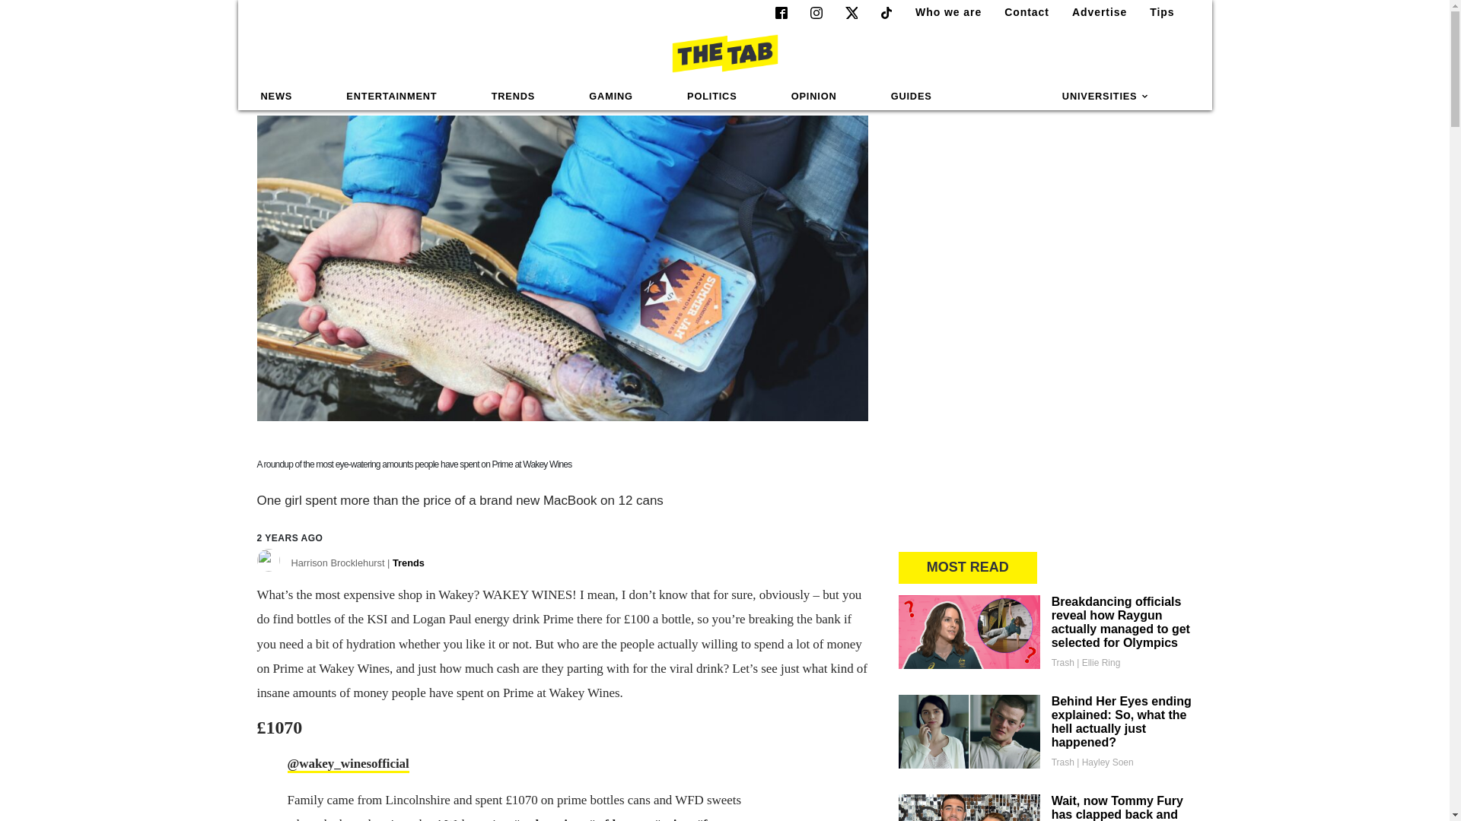 The width and height of the screenshot is (1461, 821). Describe the element at coordinates (708, 819) in the screenshot. I see `fyp` at that location.